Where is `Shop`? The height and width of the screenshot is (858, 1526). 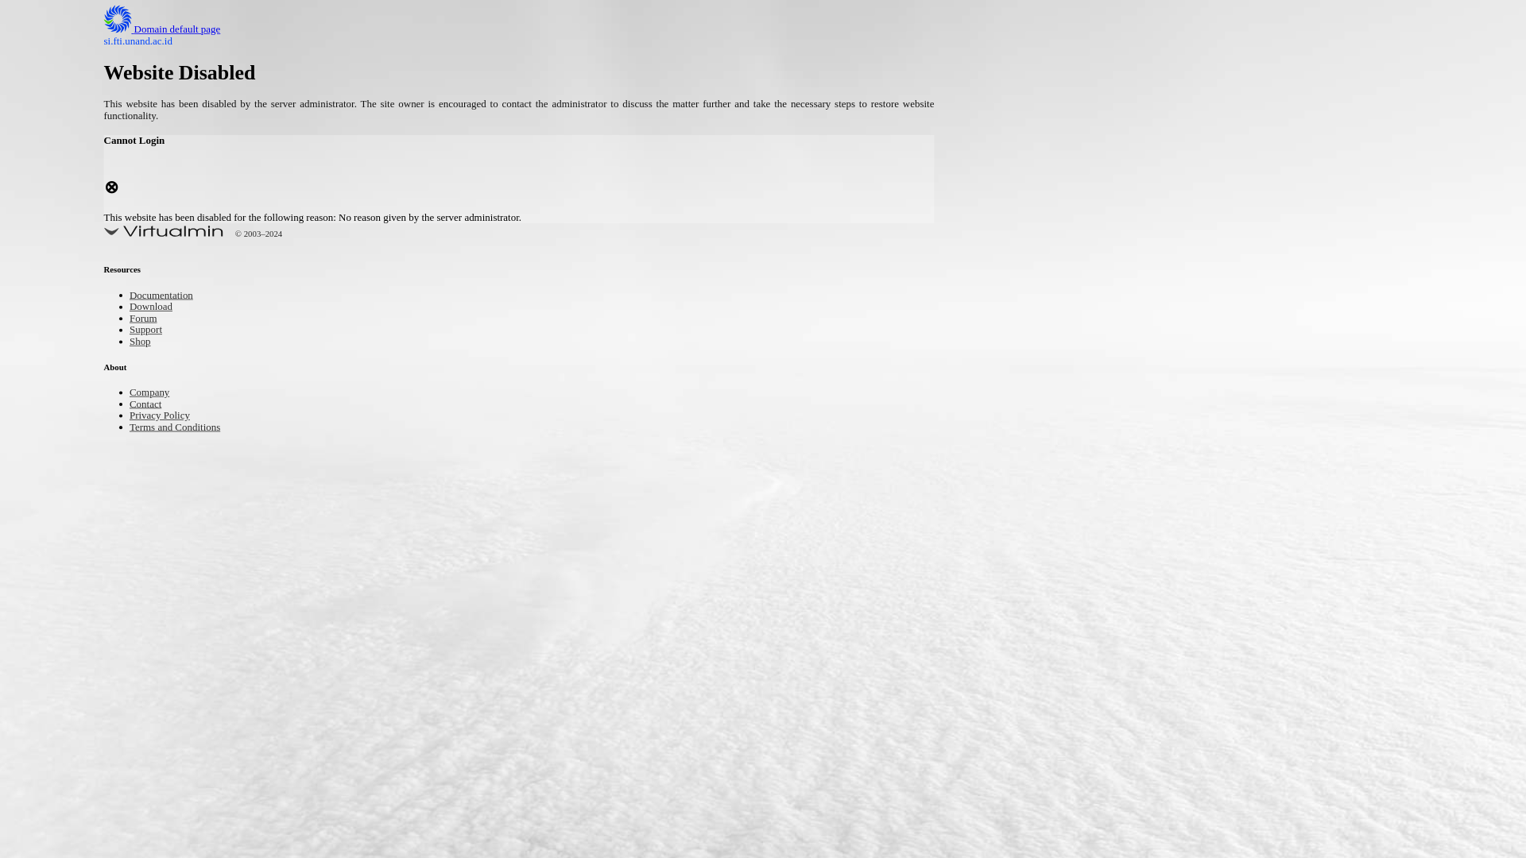 Shop is located at coordinates (142, 342).